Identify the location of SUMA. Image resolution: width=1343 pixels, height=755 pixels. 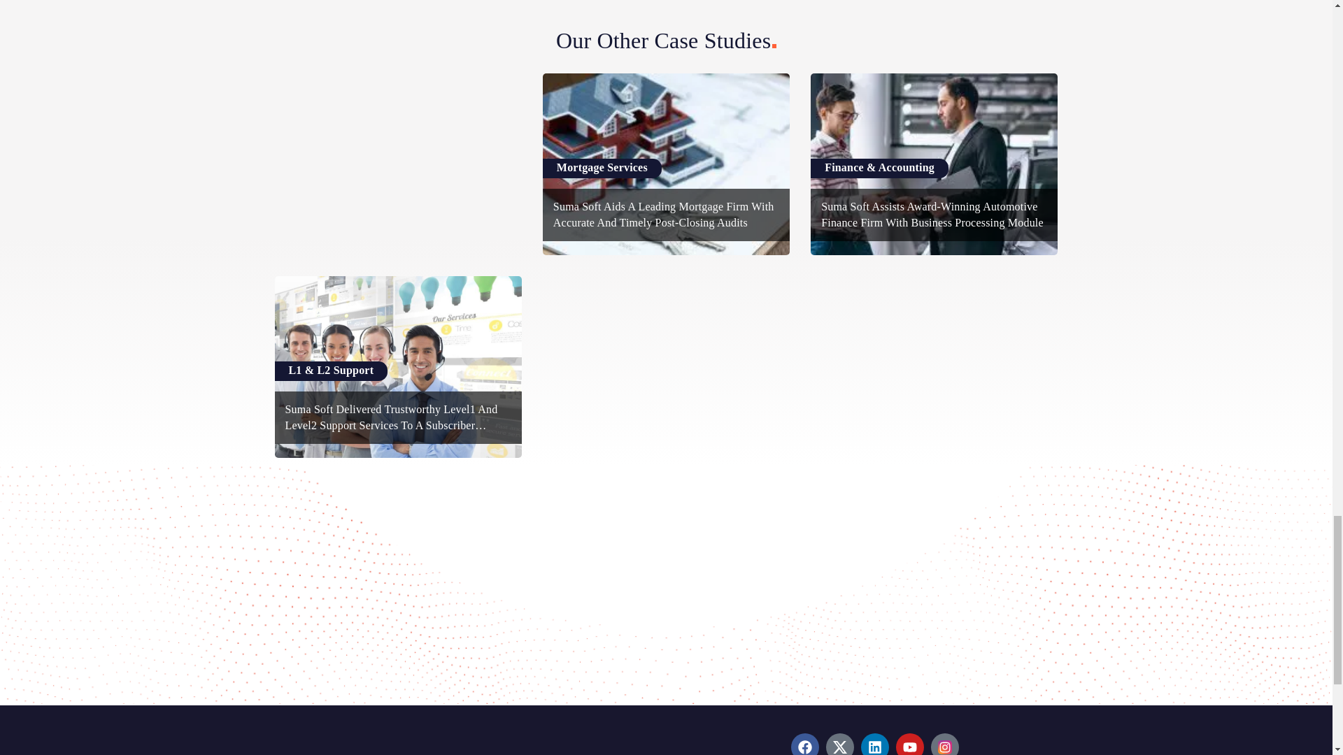
(355, 738).